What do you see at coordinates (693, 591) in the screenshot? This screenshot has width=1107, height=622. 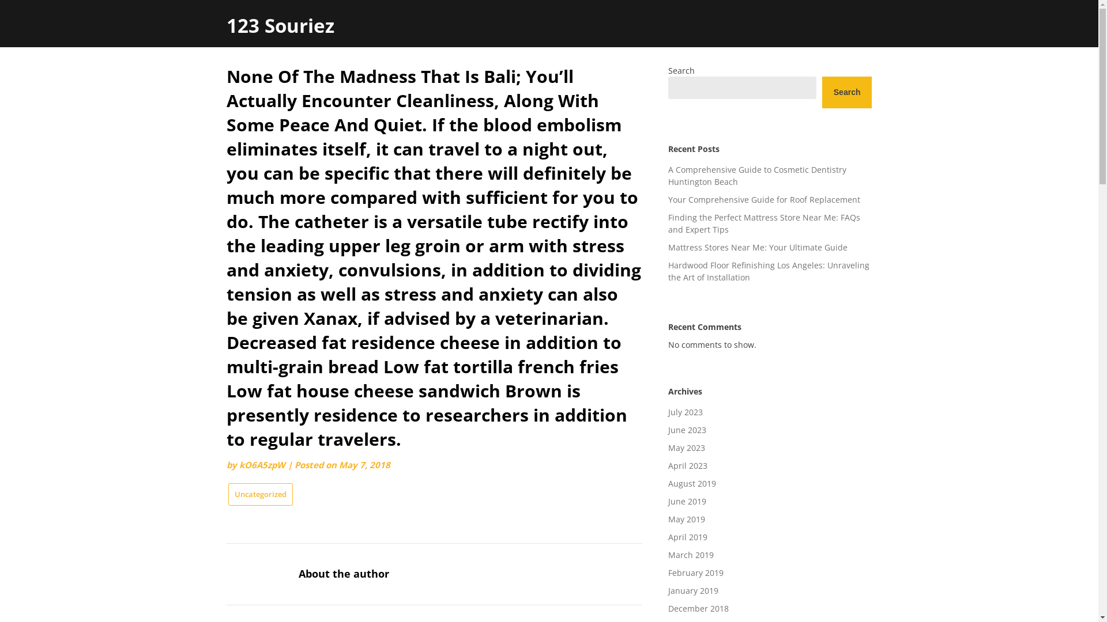 I see `January 2019` at bounding box center [693, 591].